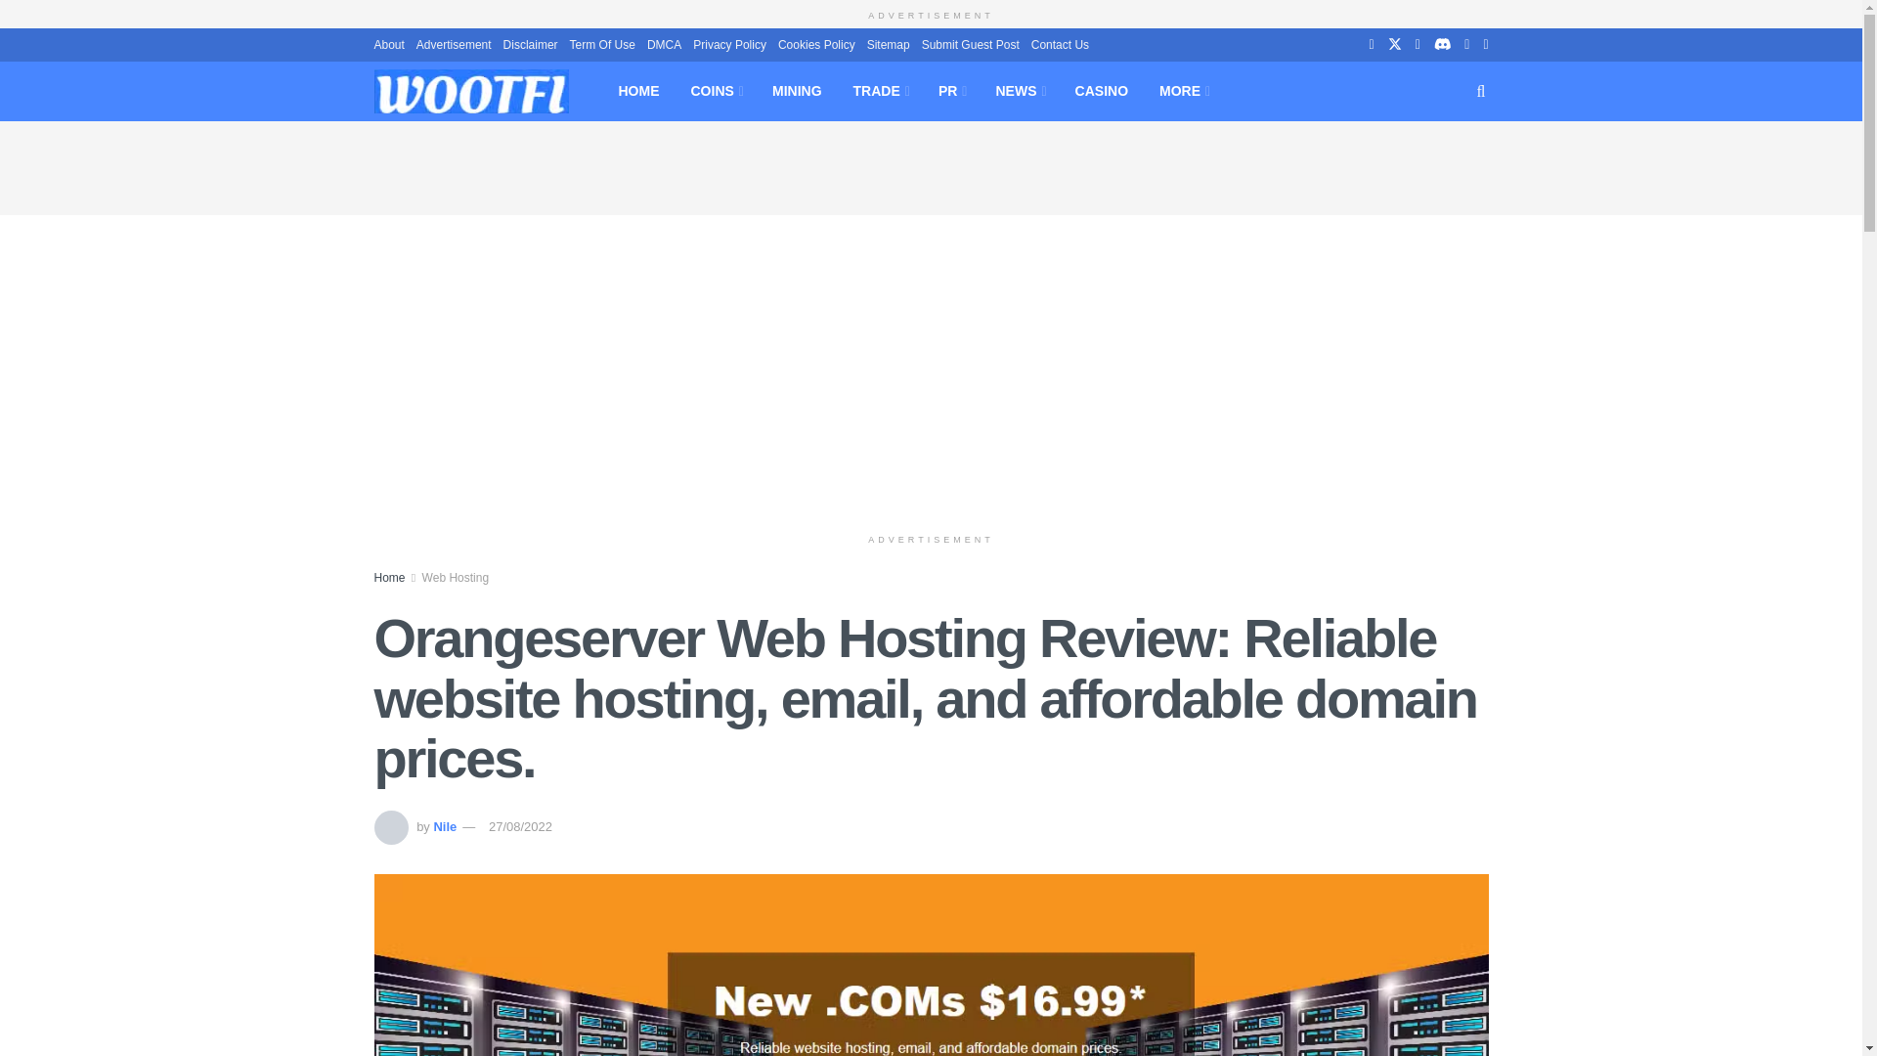 The height and width of the screenshot is (1056, 1877). I want to click on Advertisement, so click(454, 43).